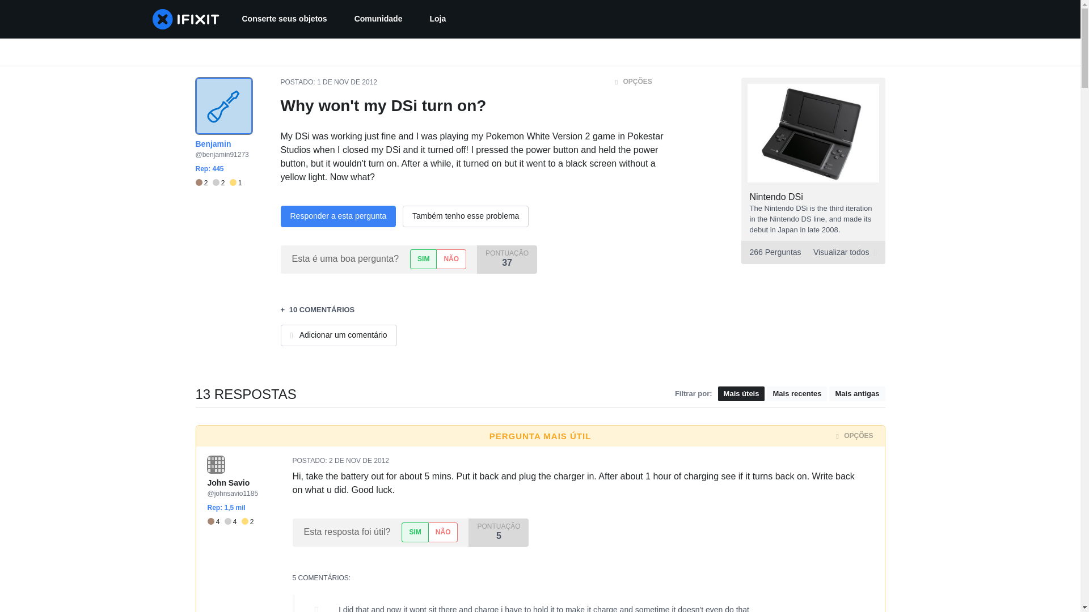 This screenshot has height=612, width=1089. Describe the element at coordinates (233, 521) in the screenshot. I see `4 emblemas de Prata` at that location.